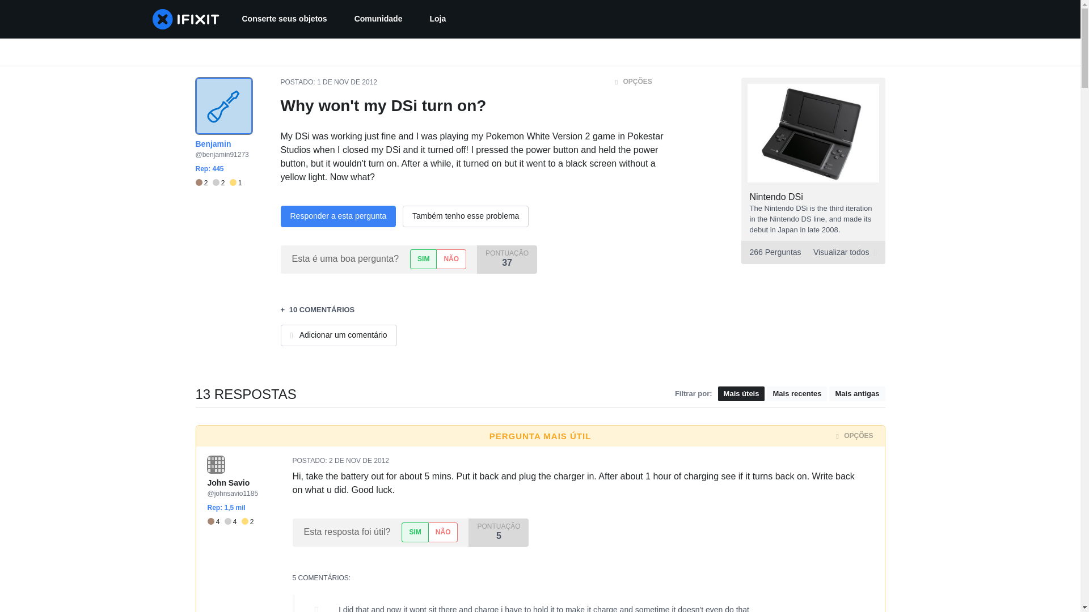 This screenshot has height=612, width=1089. Describe the element at coordinates (233, 521) in the screenshot. I see `4 emblemas de Prata` at that location.